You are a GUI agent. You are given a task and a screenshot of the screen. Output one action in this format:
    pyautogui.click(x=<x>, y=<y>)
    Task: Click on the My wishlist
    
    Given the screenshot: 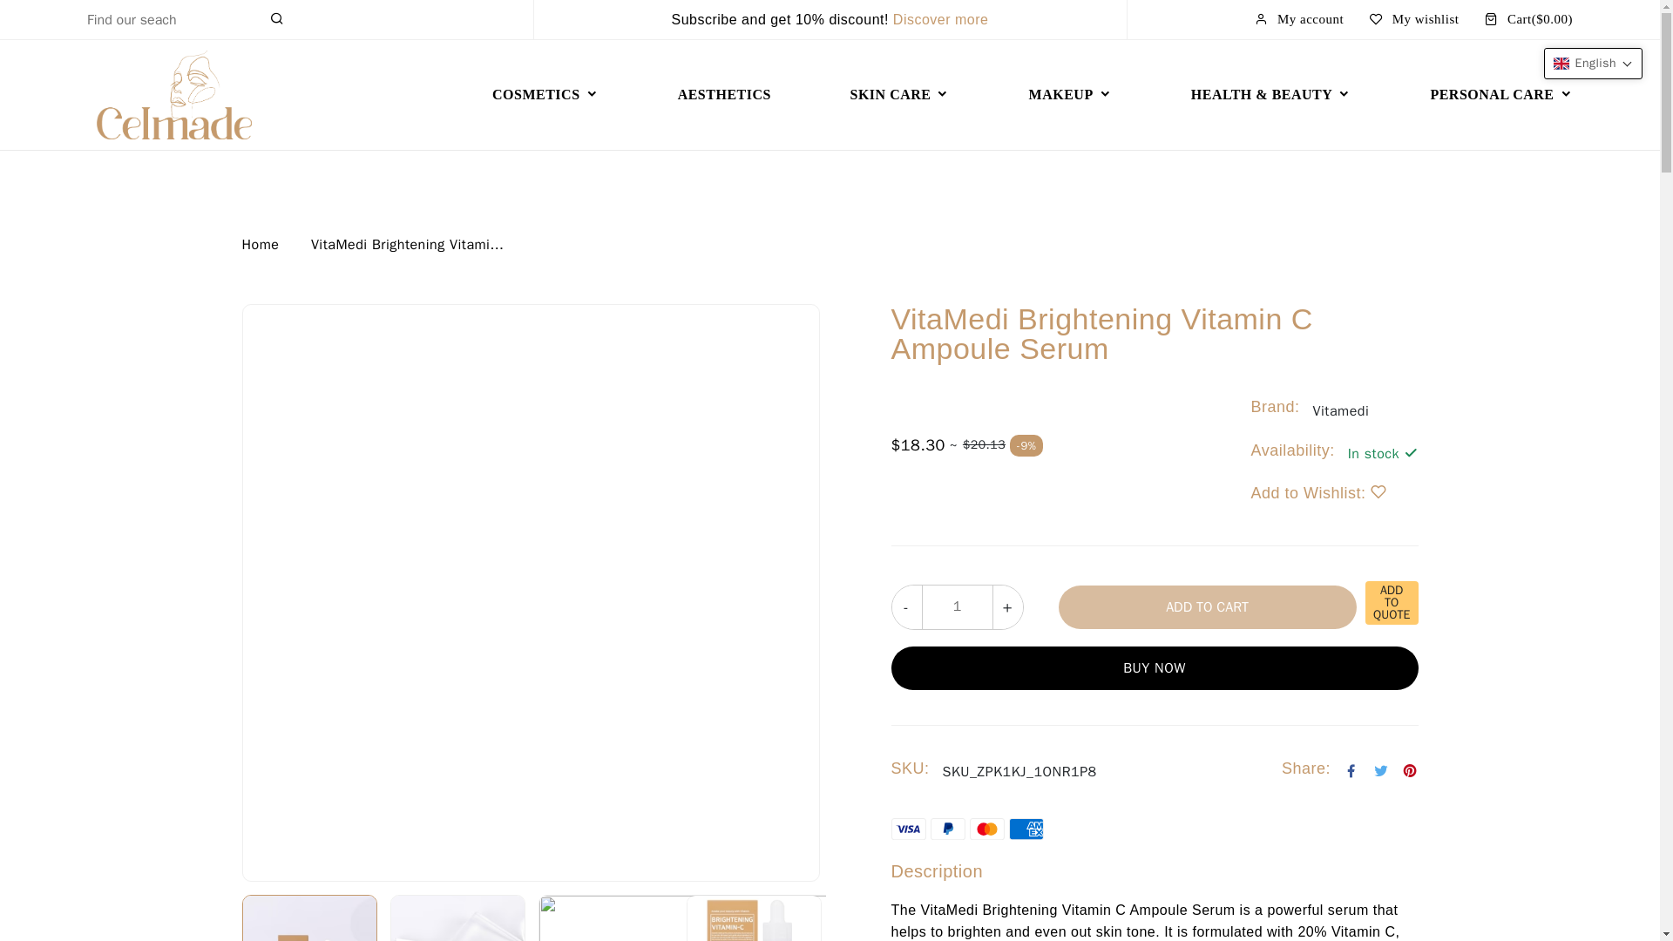 What is the action you would take?
    pyautogui.click(x=1414, y=19)
    